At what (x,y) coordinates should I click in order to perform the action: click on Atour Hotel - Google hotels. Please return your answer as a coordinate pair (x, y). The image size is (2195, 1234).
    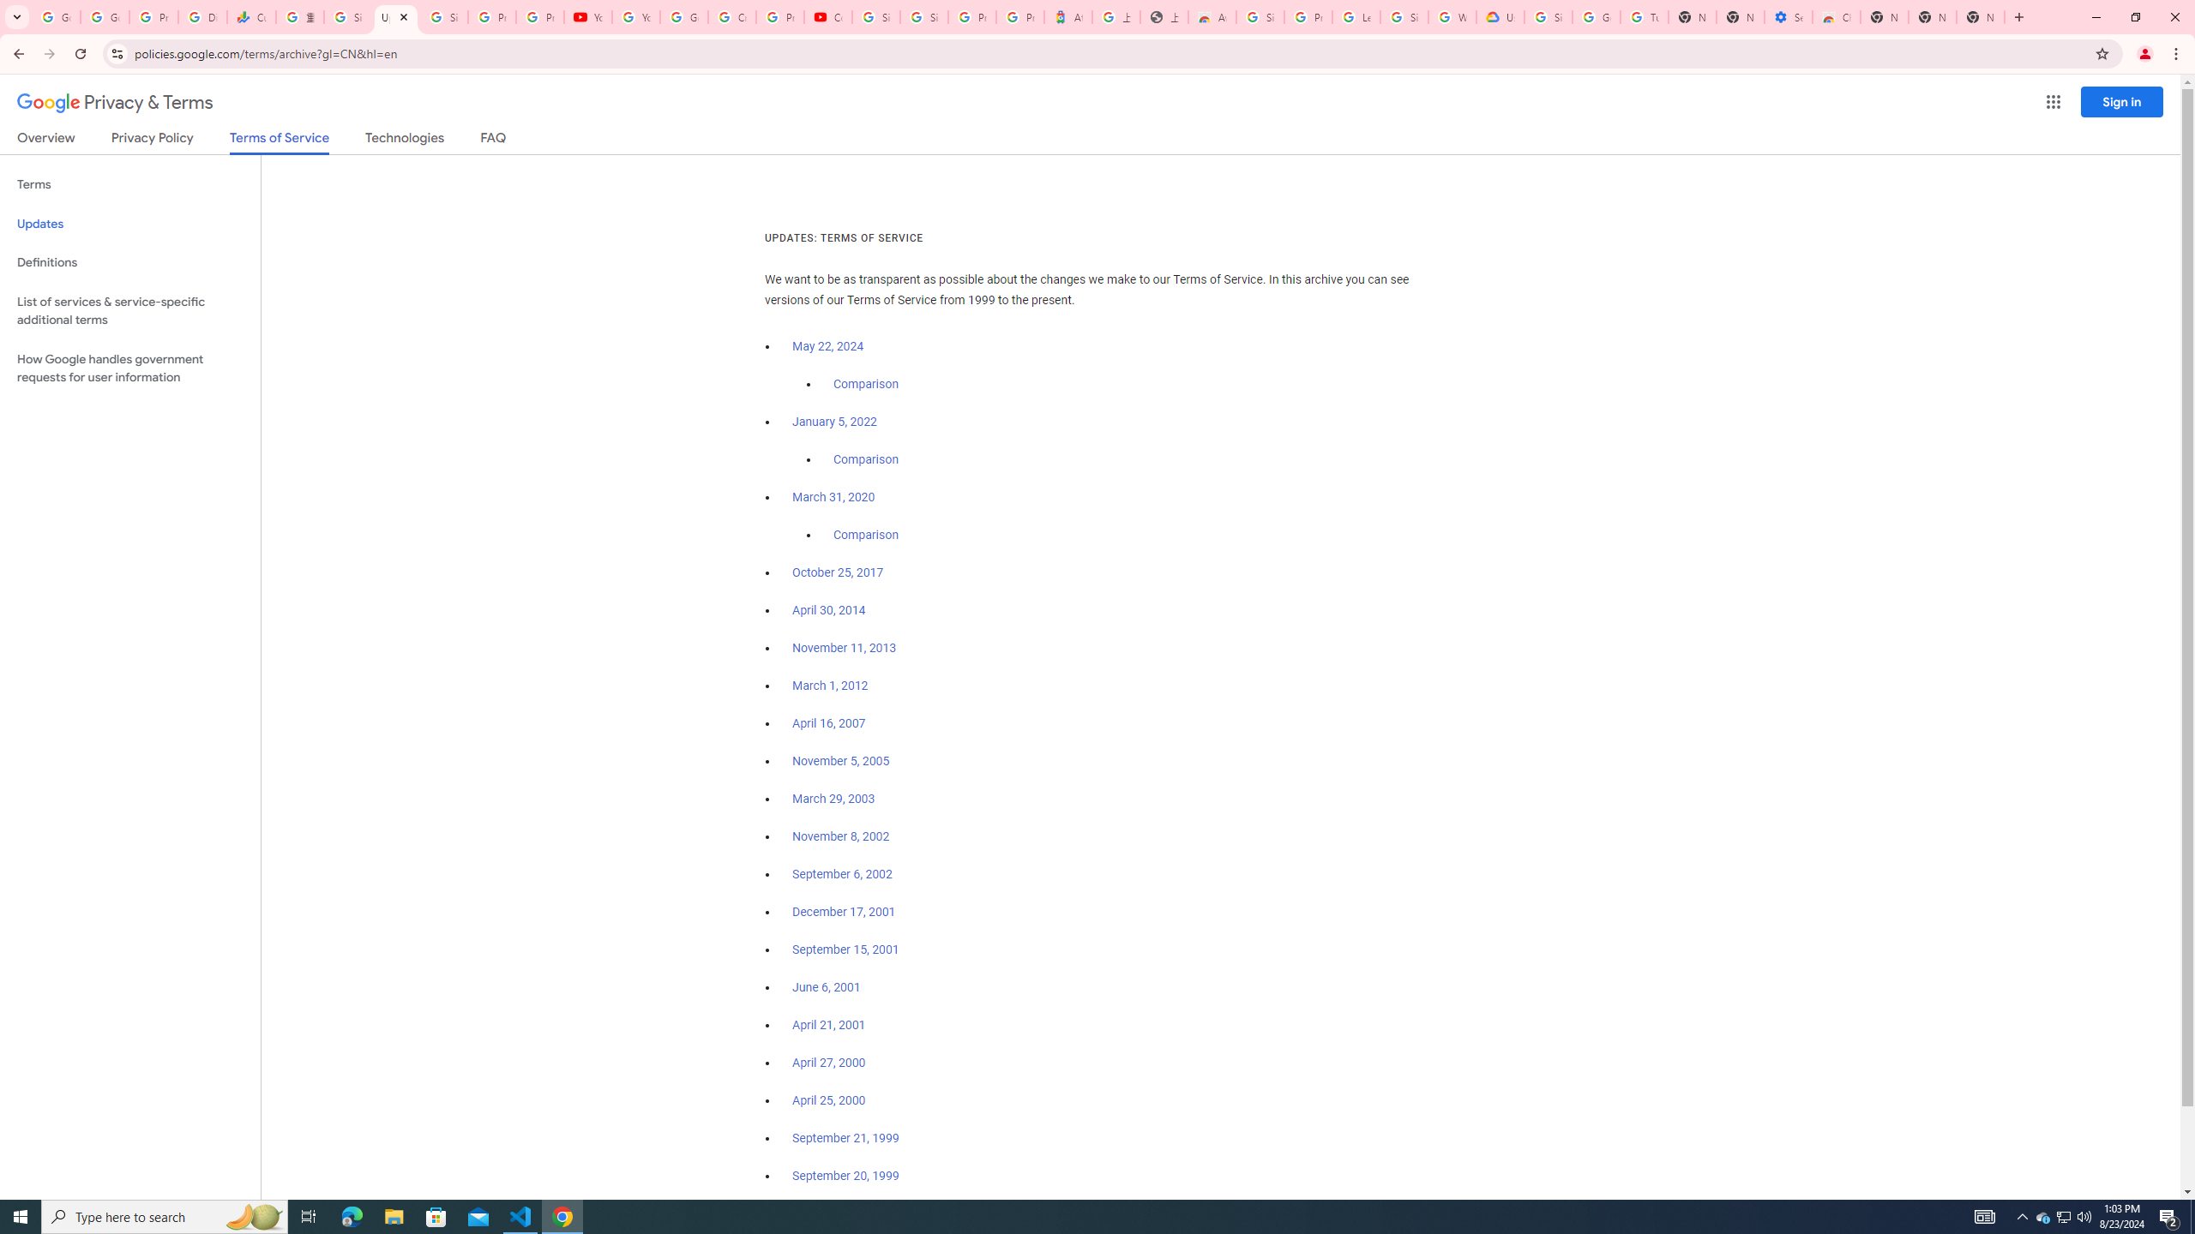
    Looking at the image, I should click on (1067, 17).